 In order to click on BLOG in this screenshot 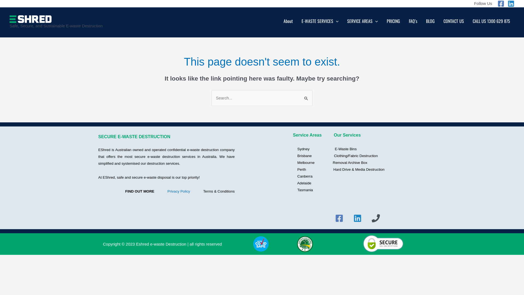, I will do `click(430, 22)`.